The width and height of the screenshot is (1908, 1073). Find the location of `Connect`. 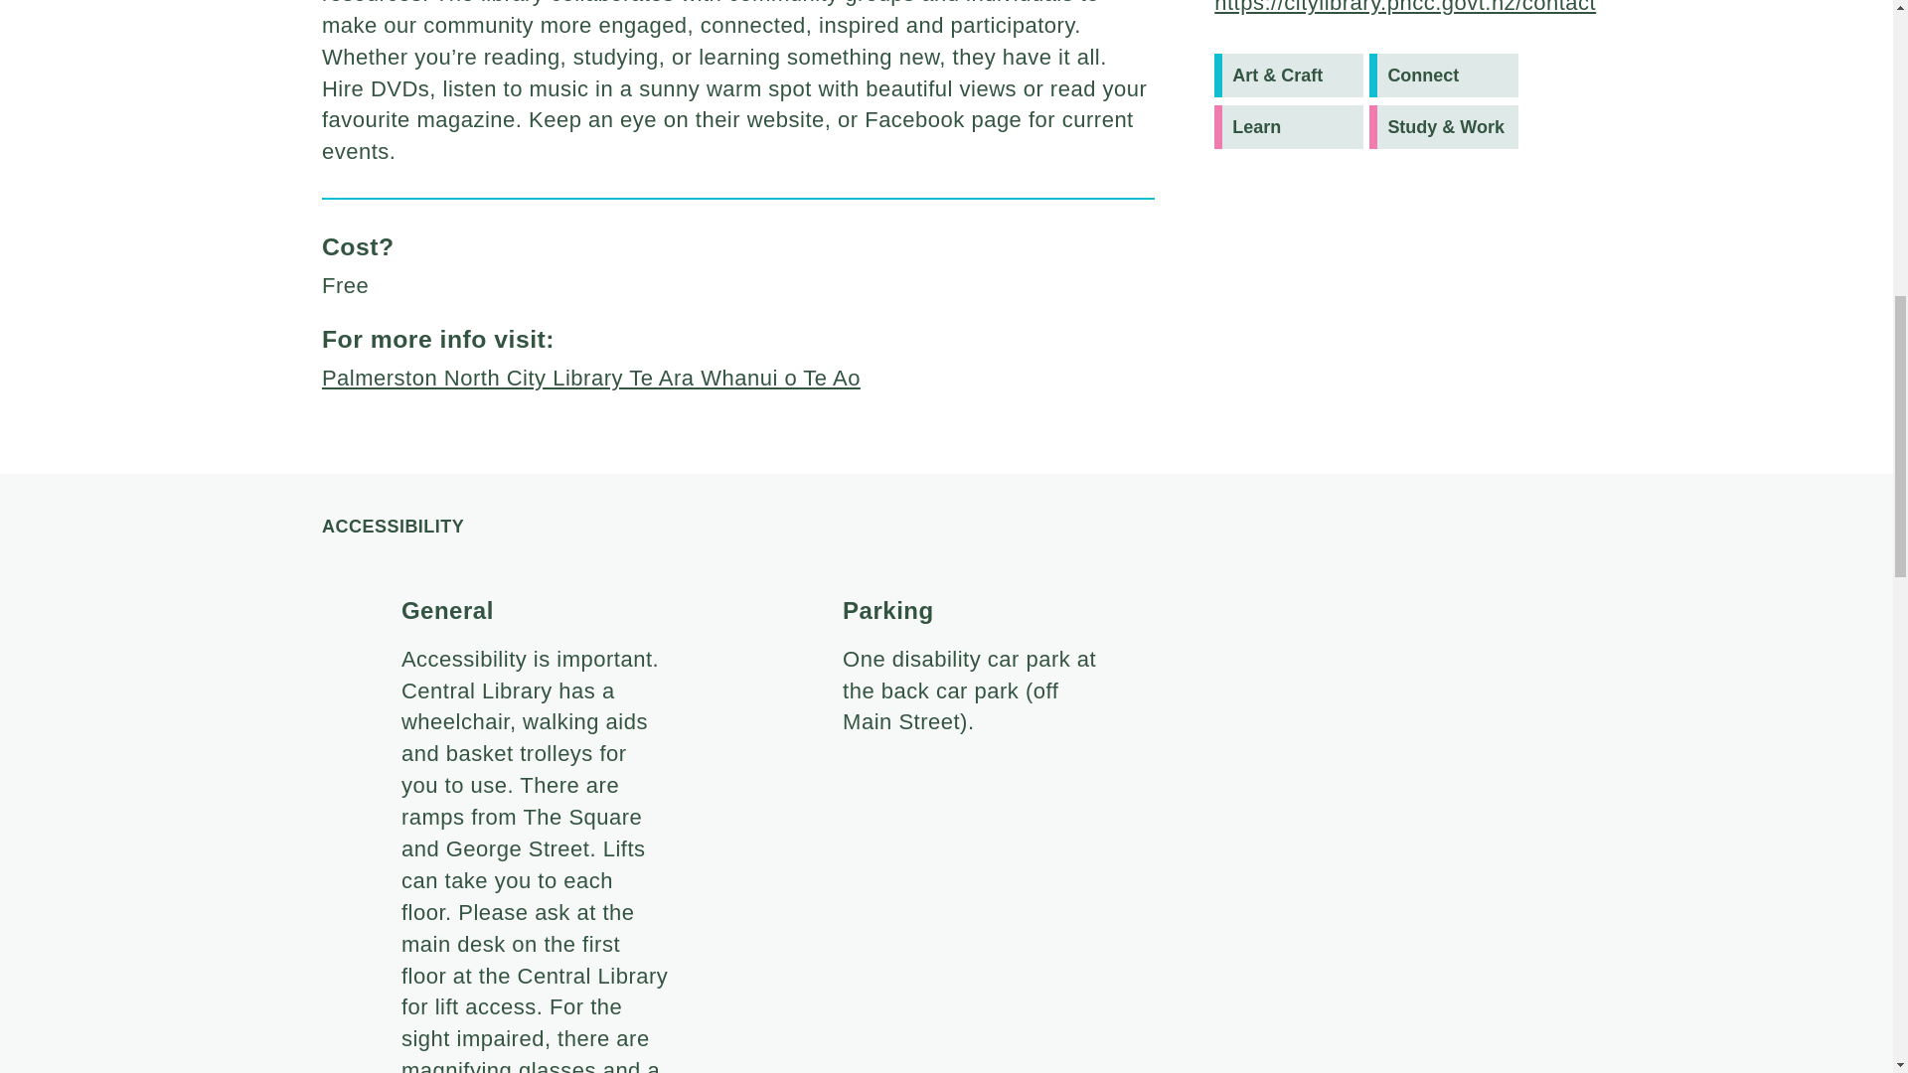

Connect is located at coordinates (1444, 76).